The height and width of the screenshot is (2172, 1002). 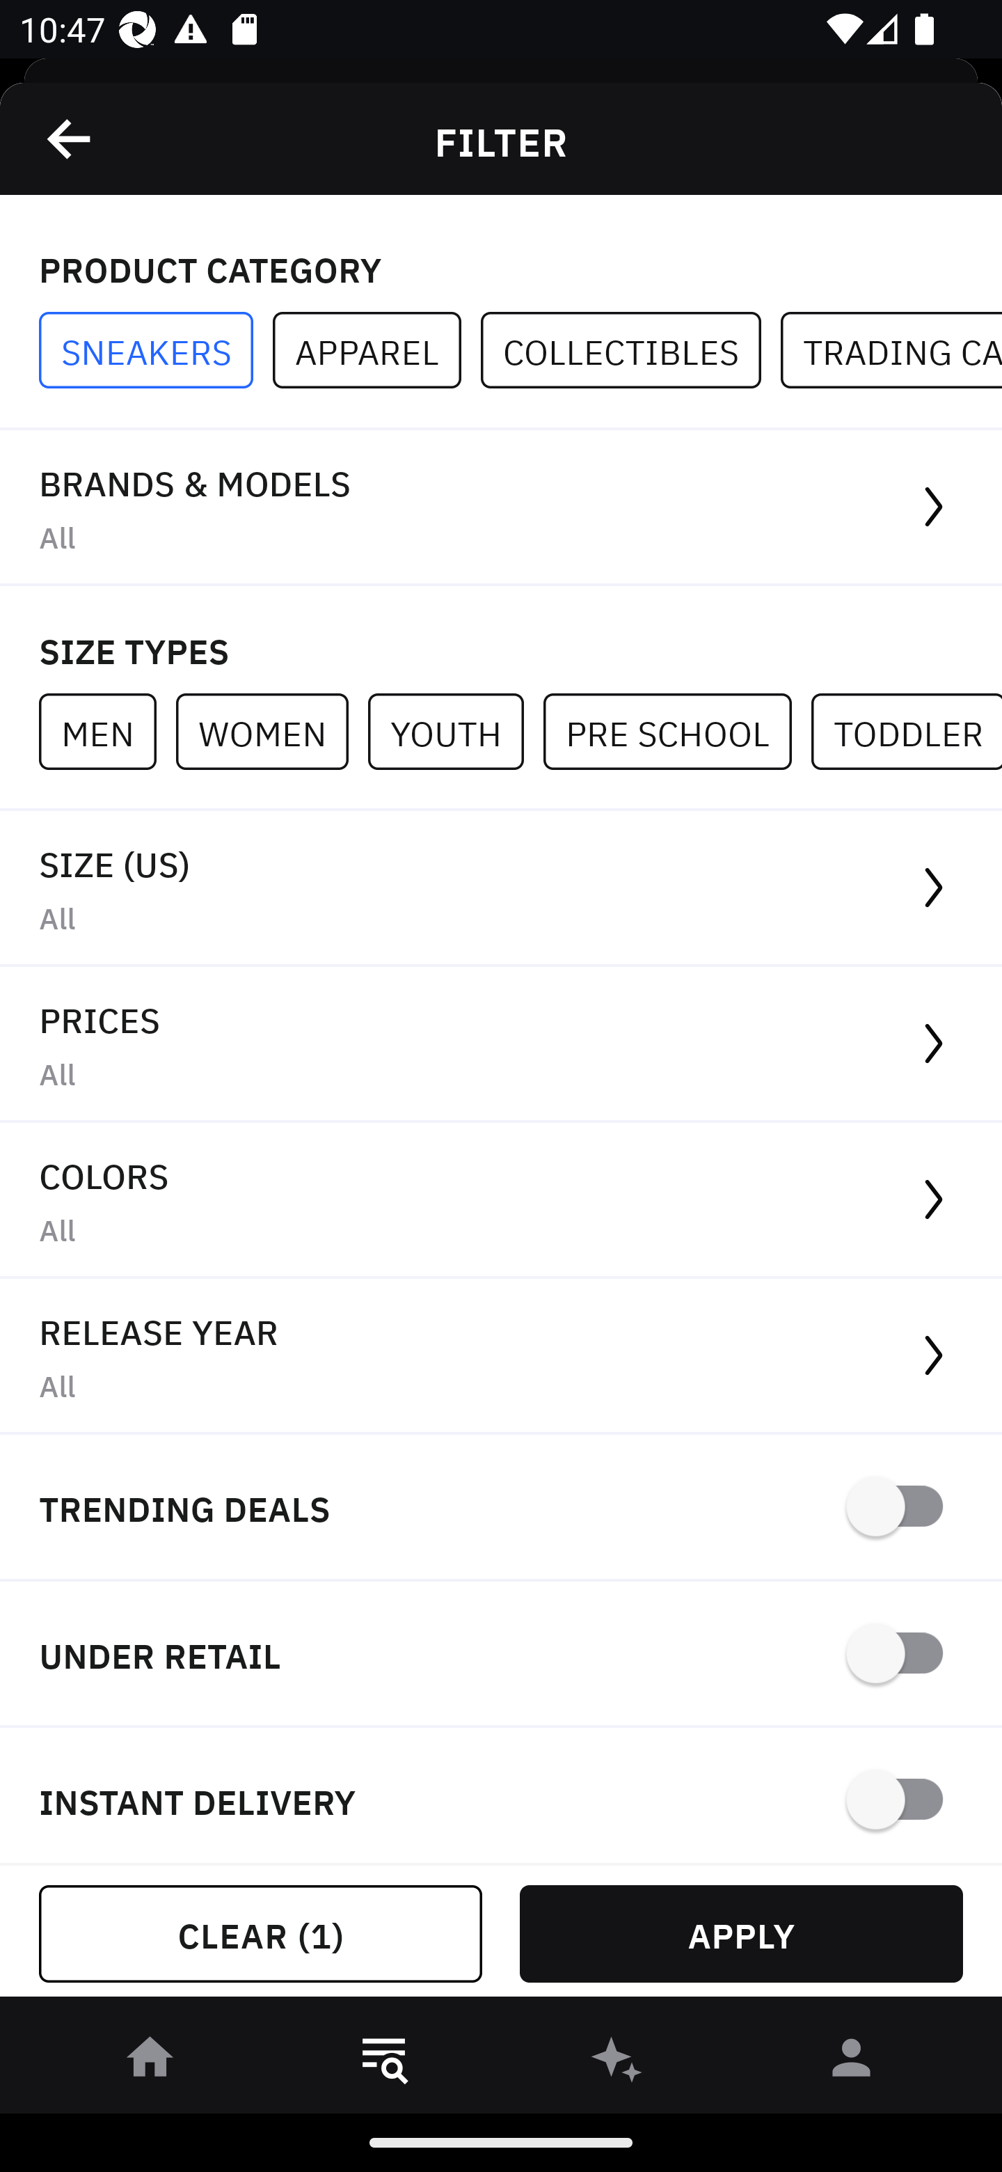 What do you see at coordinates (455, 731) in the screenshot?
I see `YOUTH` at bounding box center [455, 731].